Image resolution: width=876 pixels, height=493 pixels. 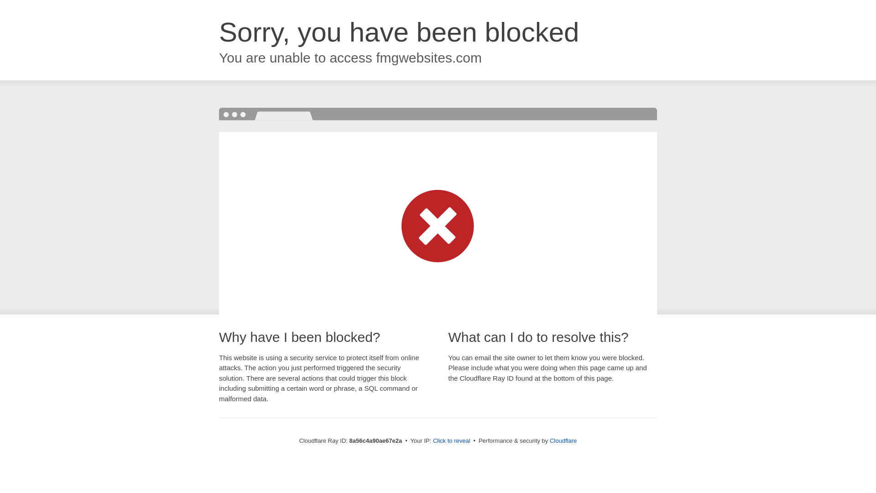 What do you see at coordinates (563, 441) in the screenshot?
I see `Cloudflare` at bounding box center [563, 441].